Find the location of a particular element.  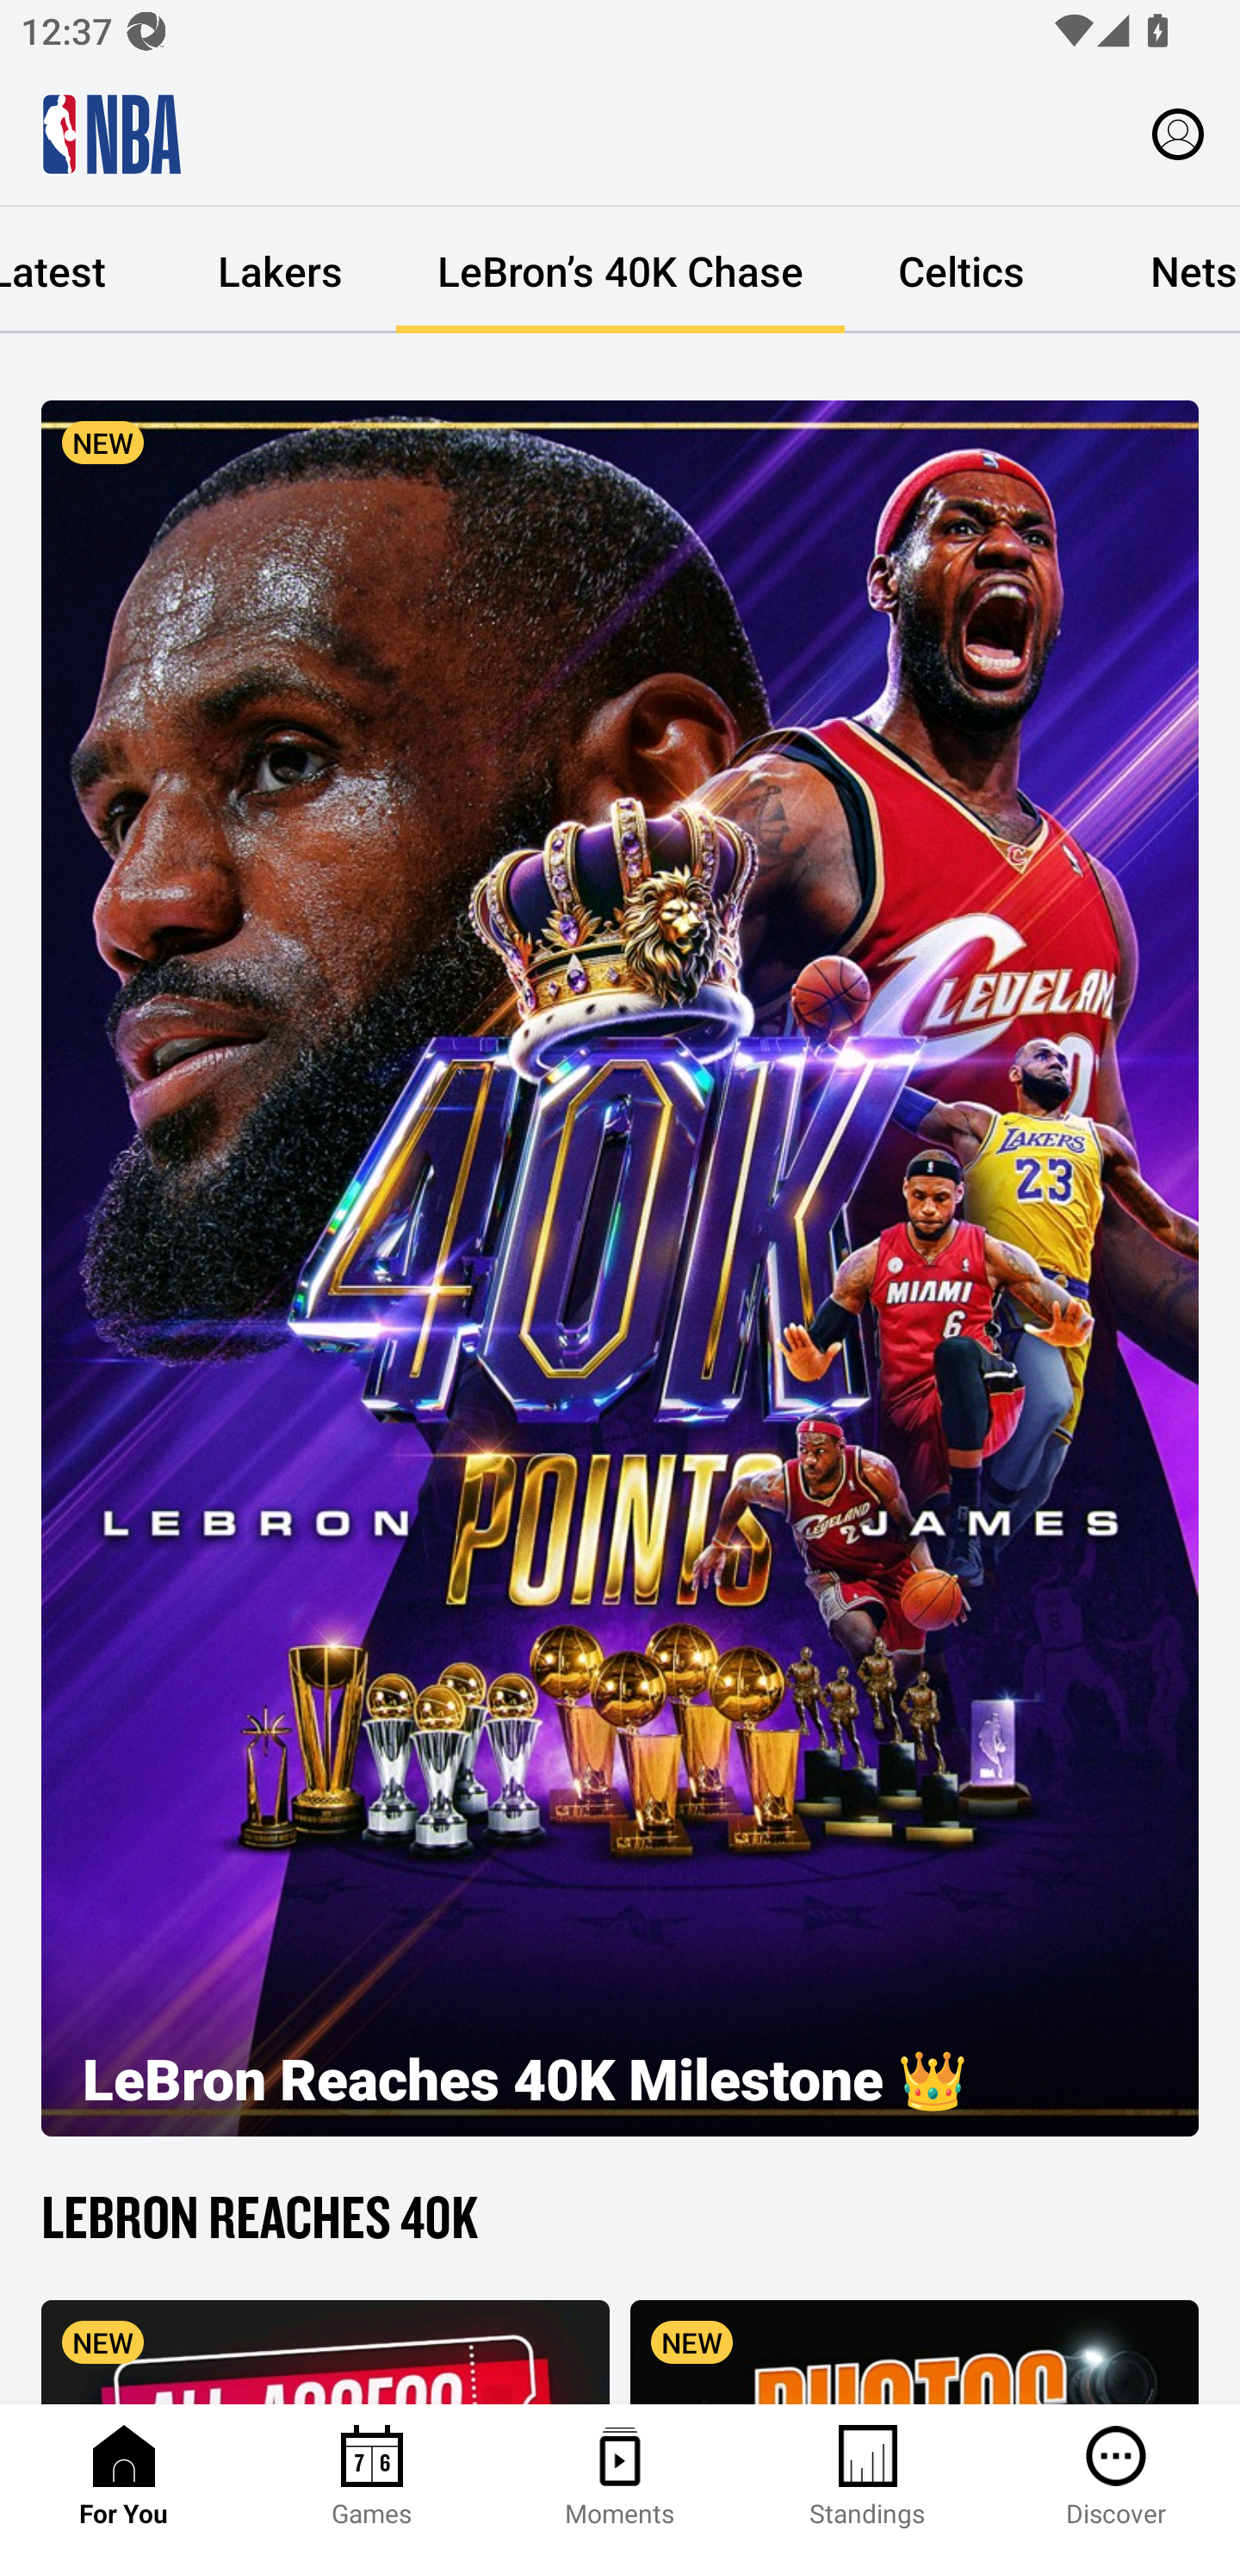

Lakers is located at coordinates (279, 270).